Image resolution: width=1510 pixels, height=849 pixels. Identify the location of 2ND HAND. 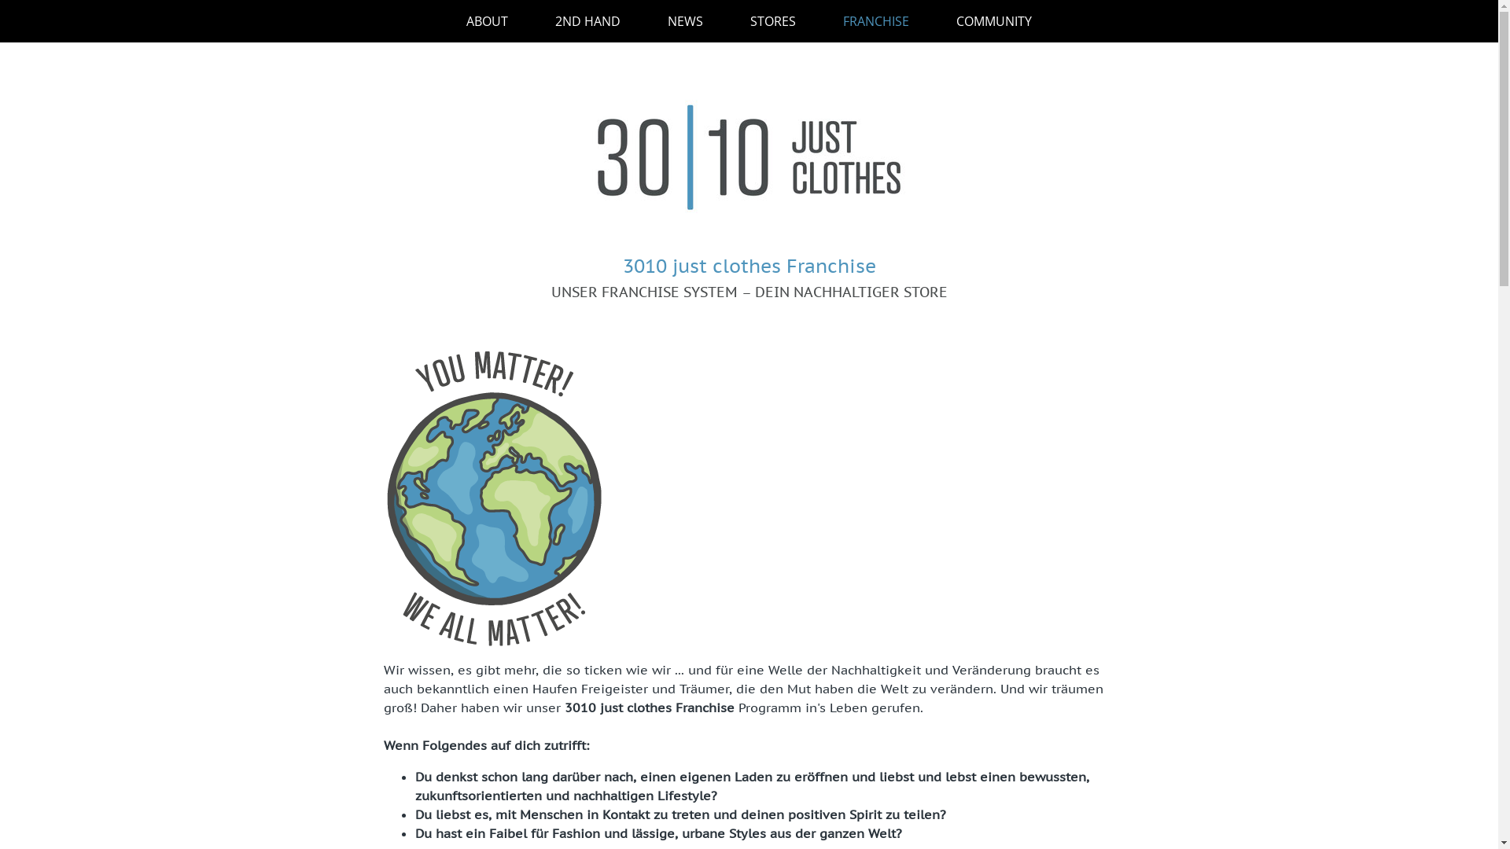
(588, 21).